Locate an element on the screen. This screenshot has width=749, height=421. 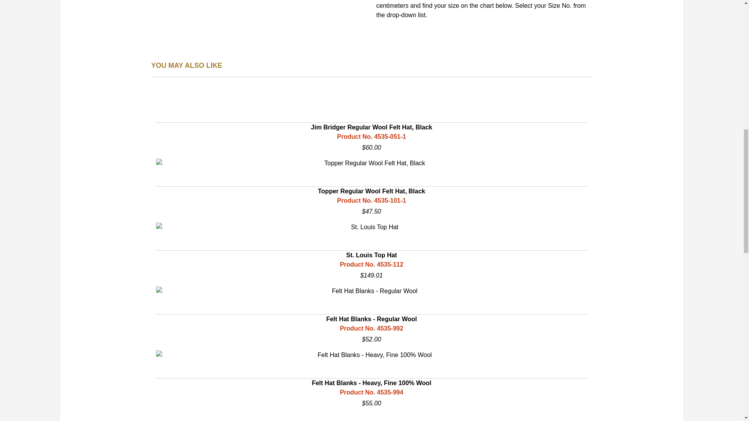
Felt Hat Blanks - Regular Wool is located at coordinates (371, 291).